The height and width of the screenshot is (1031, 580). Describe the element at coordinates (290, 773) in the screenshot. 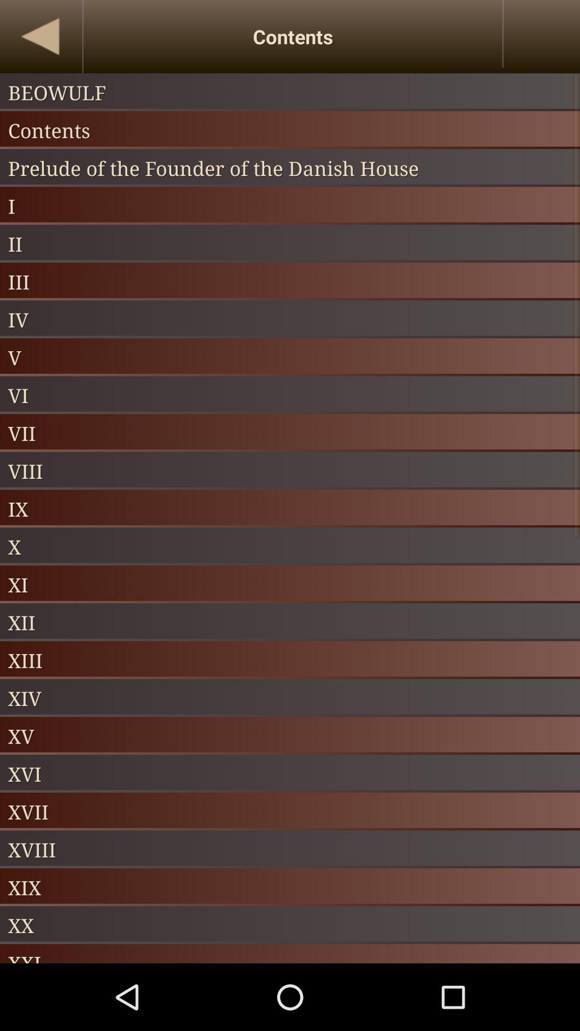

I see `select xvi` at that location.